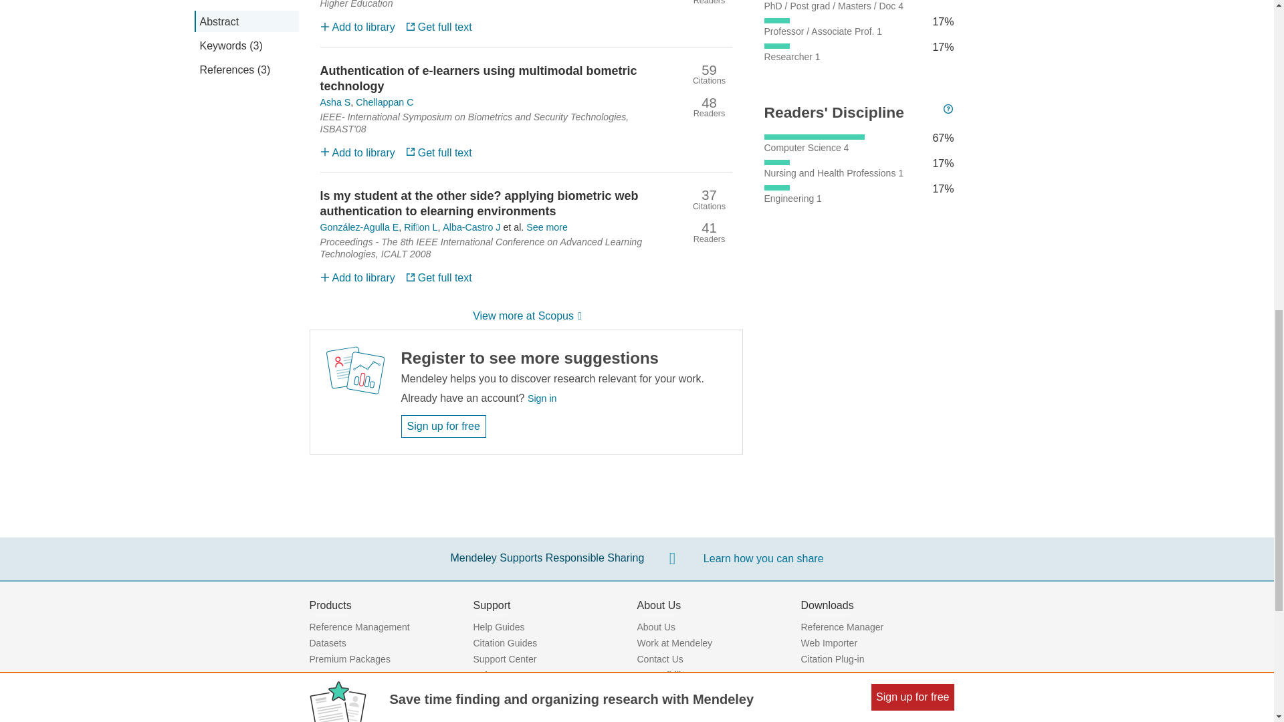  I want to click on Add to library, so click(357, 27).